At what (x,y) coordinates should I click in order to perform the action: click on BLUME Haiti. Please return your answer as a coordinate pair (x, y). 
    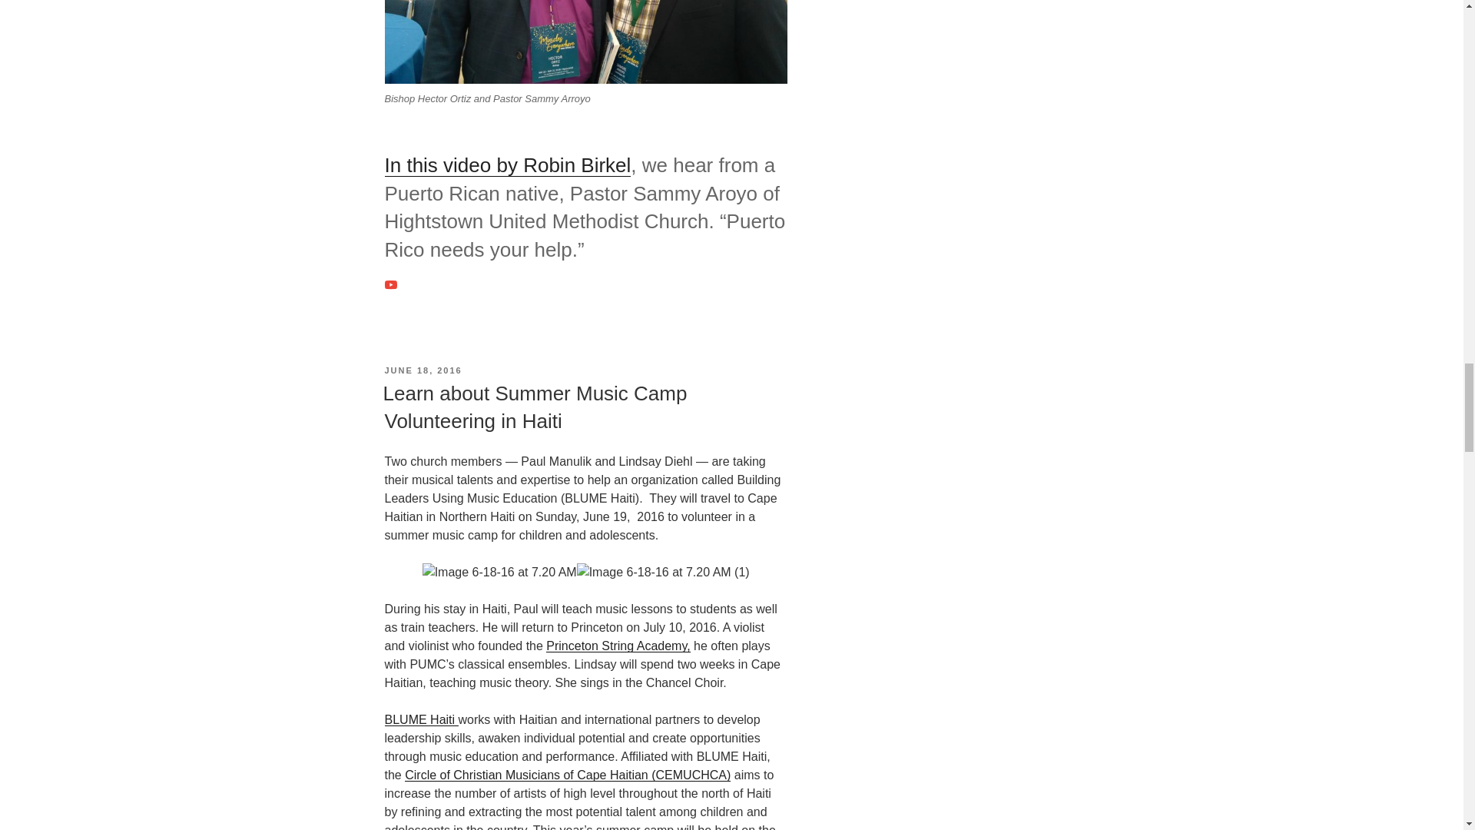
    Looking at the image, I should click on (420, 719).